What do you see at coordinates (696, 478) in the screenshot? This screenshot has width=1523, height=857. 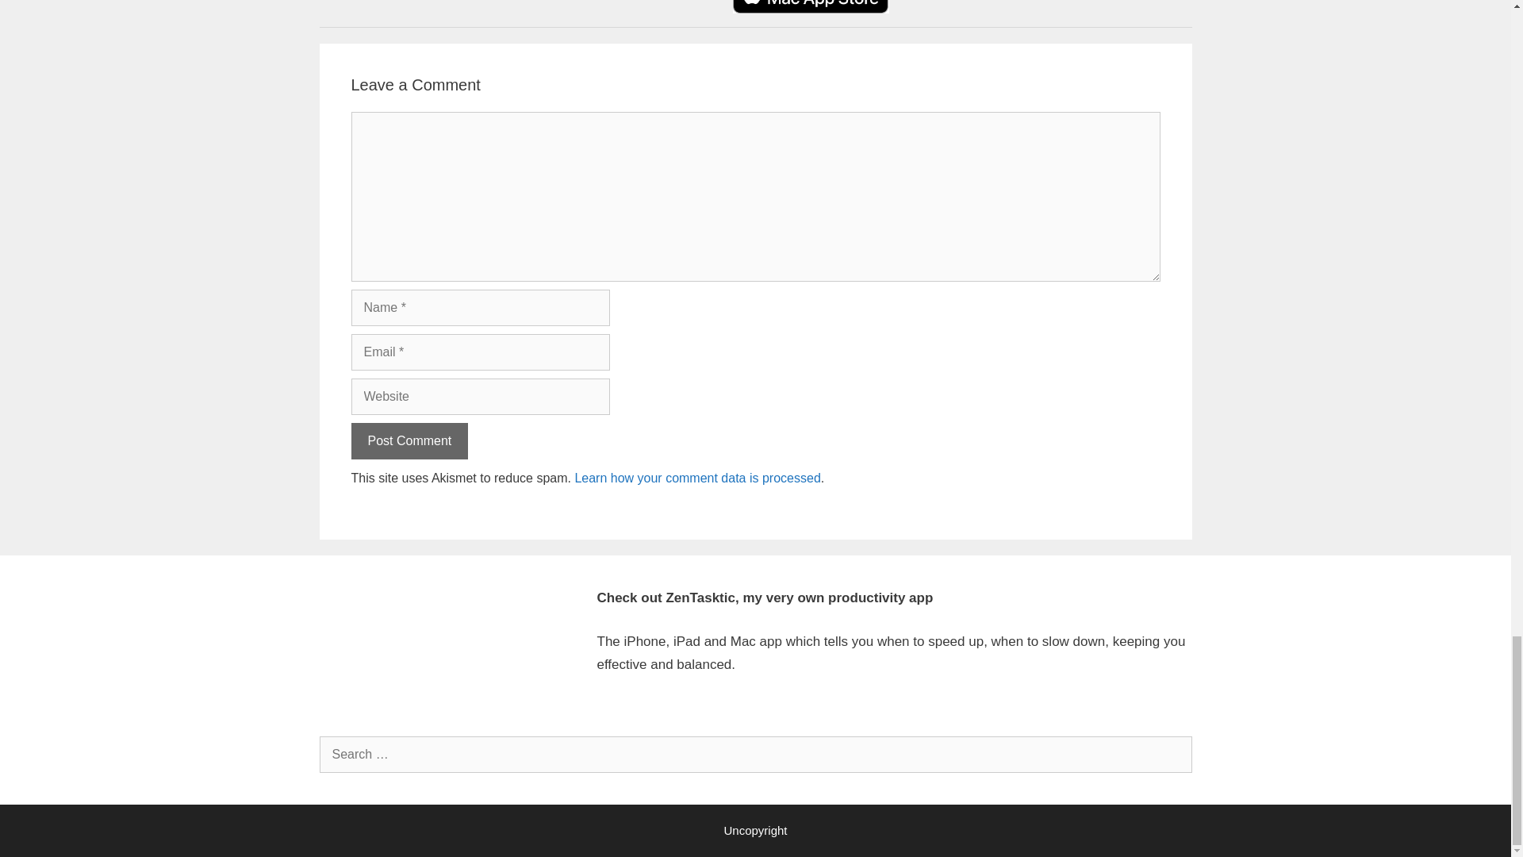 I see `Learn how your comment data is processed` at bounding box center [696, 478].